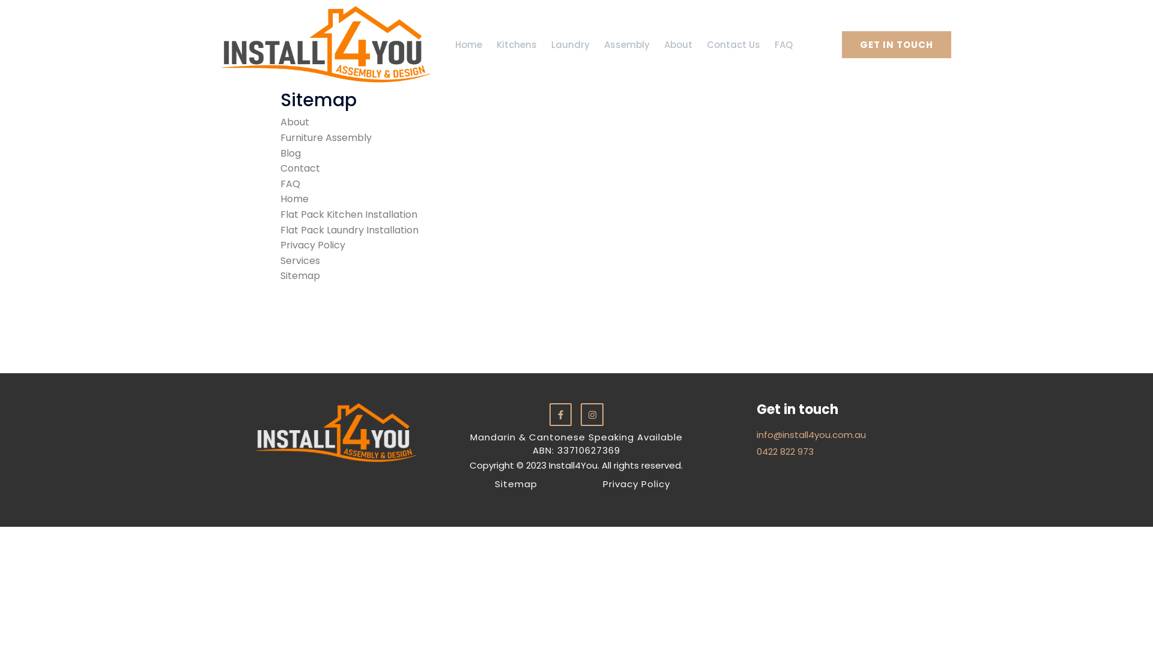 This screenshot has width=1153, height=648. What do you see at coordinates (734, 44) in the screenshot?
I see `Contact Us` at bounding box center [734, 44].